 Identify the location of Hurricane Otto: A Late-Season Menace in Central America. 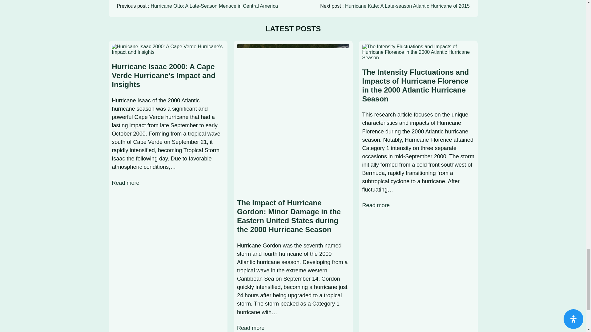
(214, 6).